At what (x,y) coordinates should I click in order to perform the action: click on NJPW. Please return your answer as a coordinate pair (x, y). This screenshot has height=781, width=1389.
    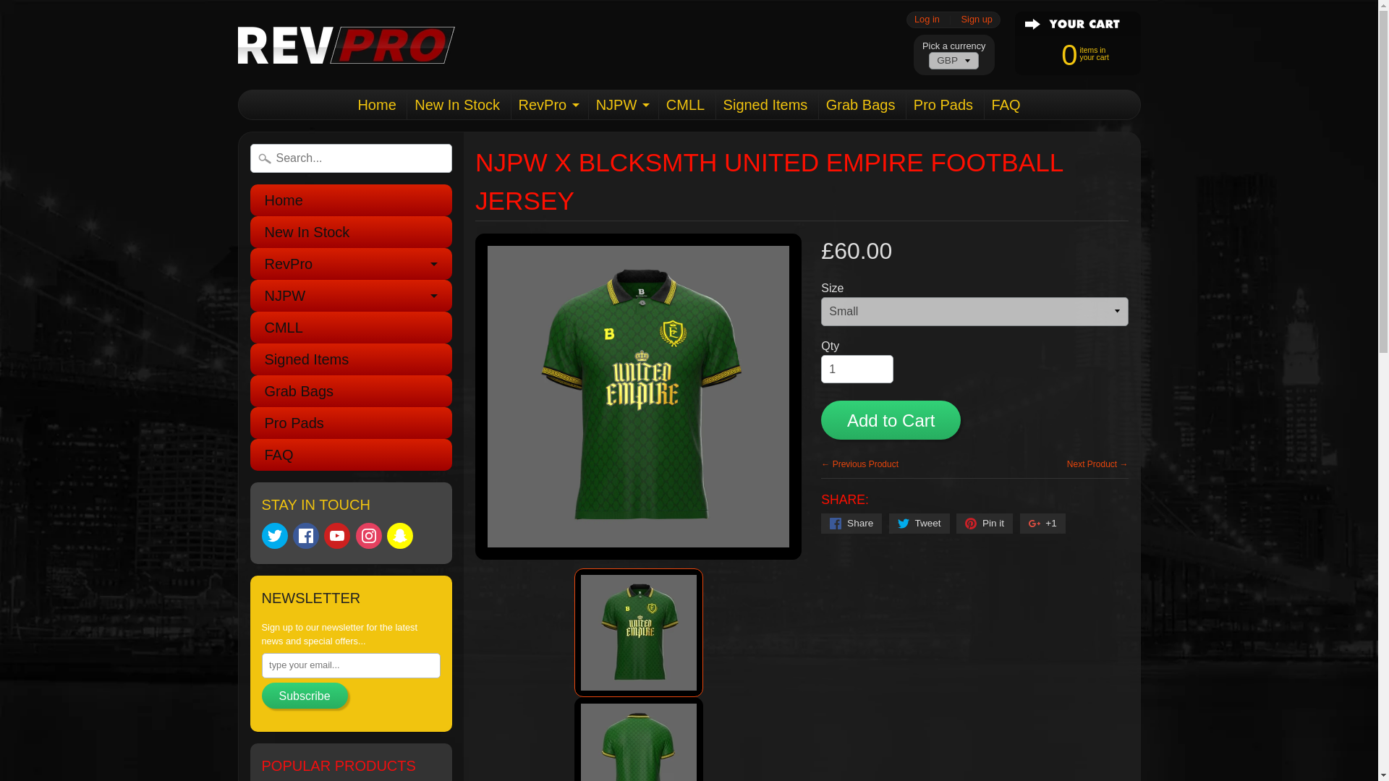
    Looking at the image, I should click on (622, 105).